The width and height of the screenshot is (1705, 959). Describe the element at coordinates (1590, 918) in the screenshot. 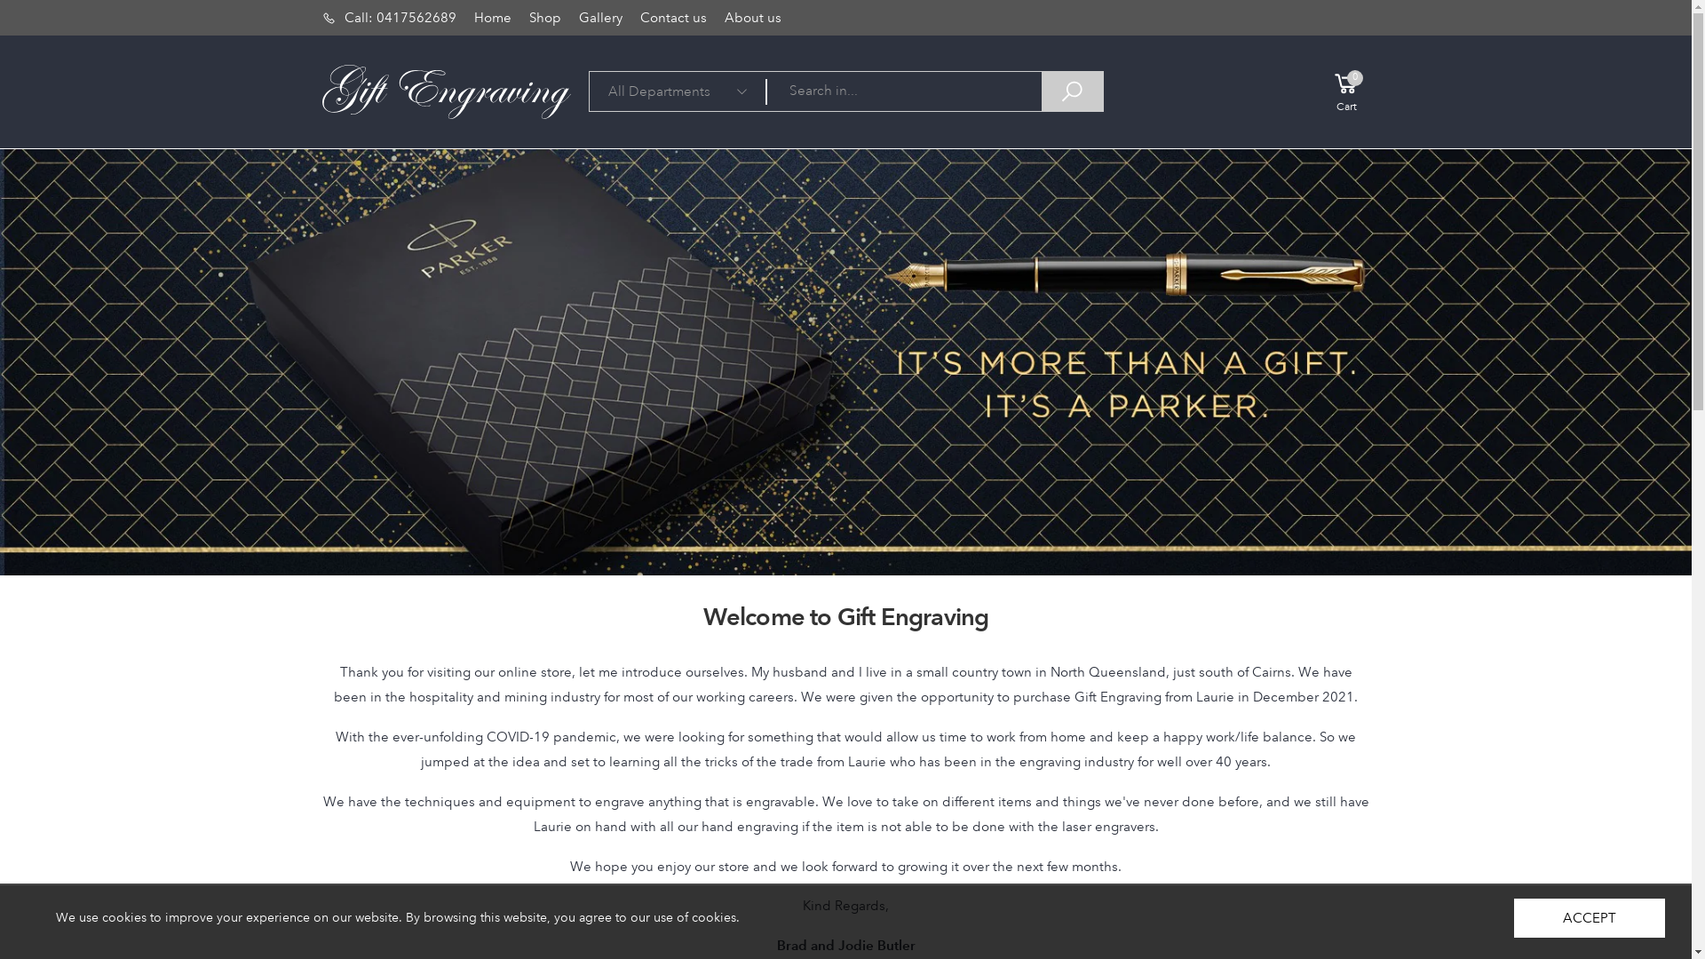

I see `ACCEPT` at that location.